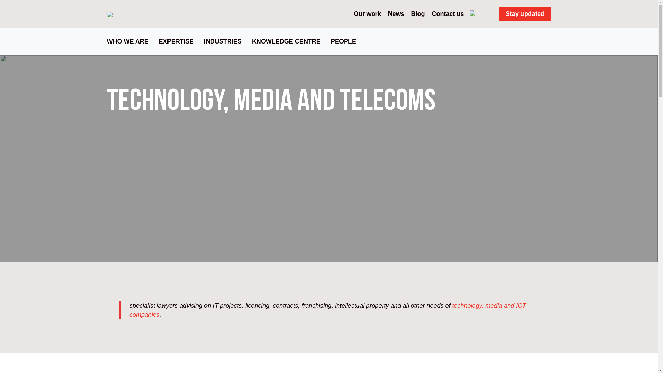 This screenshot has width=663, height=373. What do you see at coordinates (478, 14) in the screenshot?
I see `GO` at bounding box center [478, 14].